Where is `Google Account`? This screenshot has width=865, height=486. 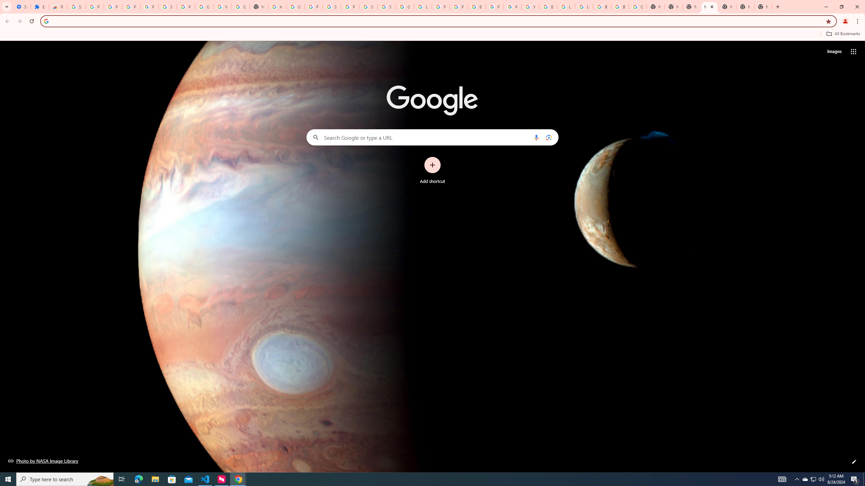 Google Account is located at coordinates (204, 7).